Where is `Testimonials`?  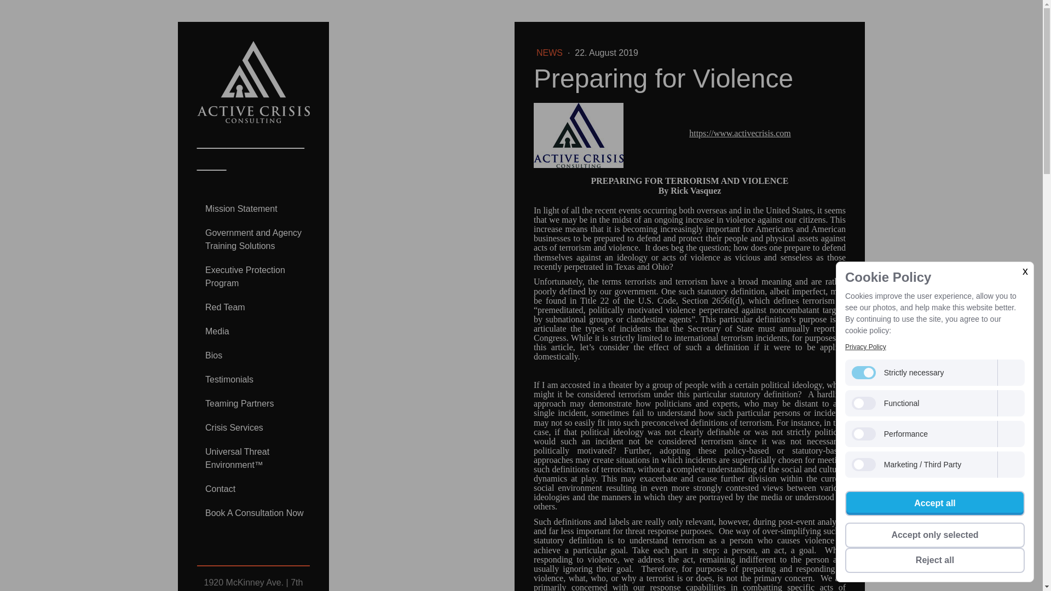 Testimonials is located at coordinates (253, 380).